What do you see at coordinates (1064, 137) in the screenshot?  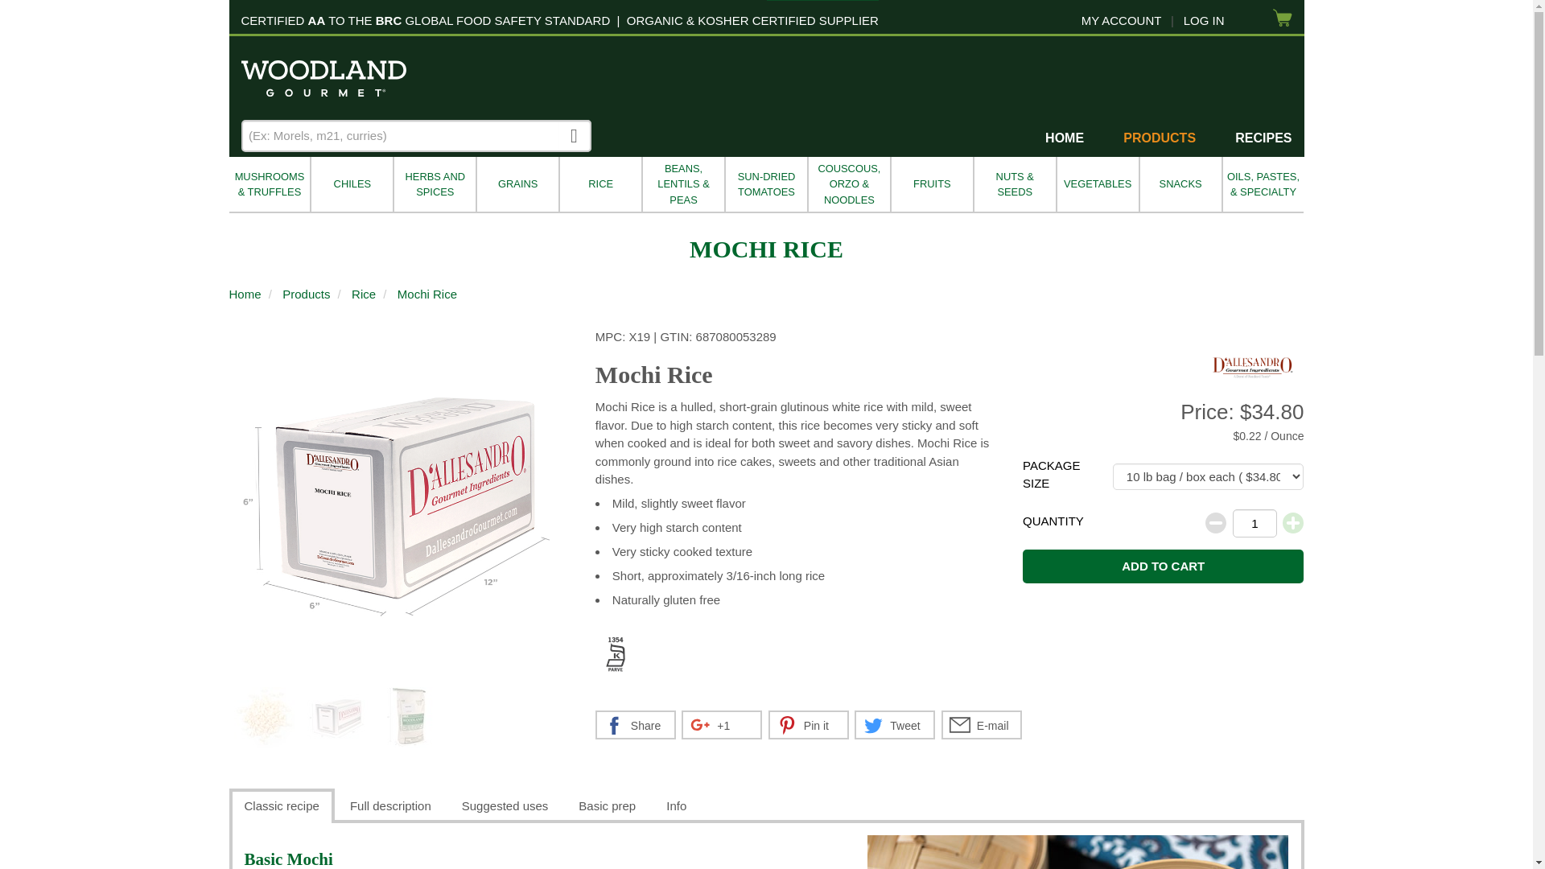 I see `HOME` at bounding box center [1064, 137].